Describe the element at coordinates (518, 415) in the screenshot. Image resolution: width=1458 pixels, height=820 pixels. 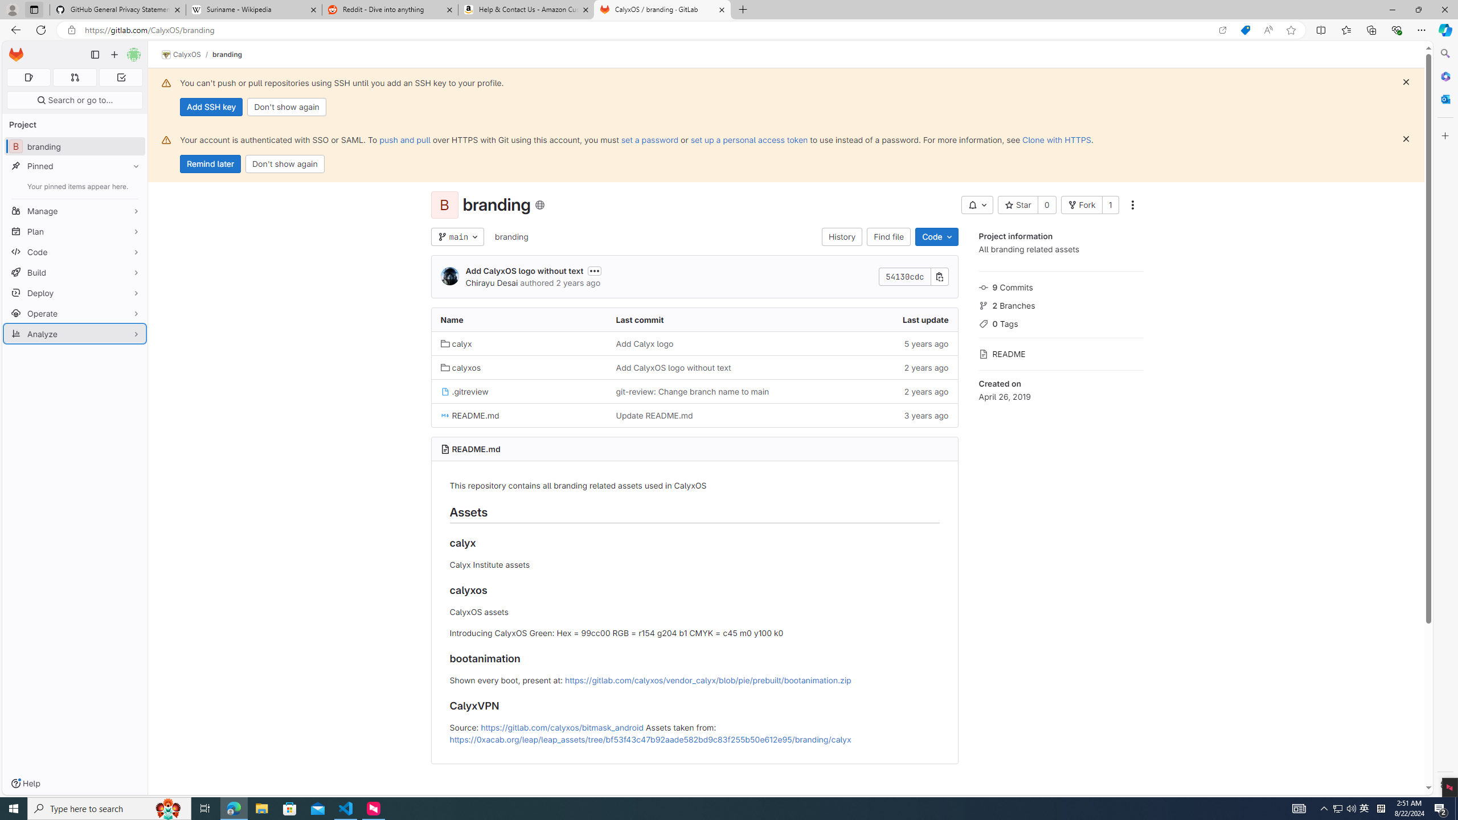
I see `README.md` at that location.